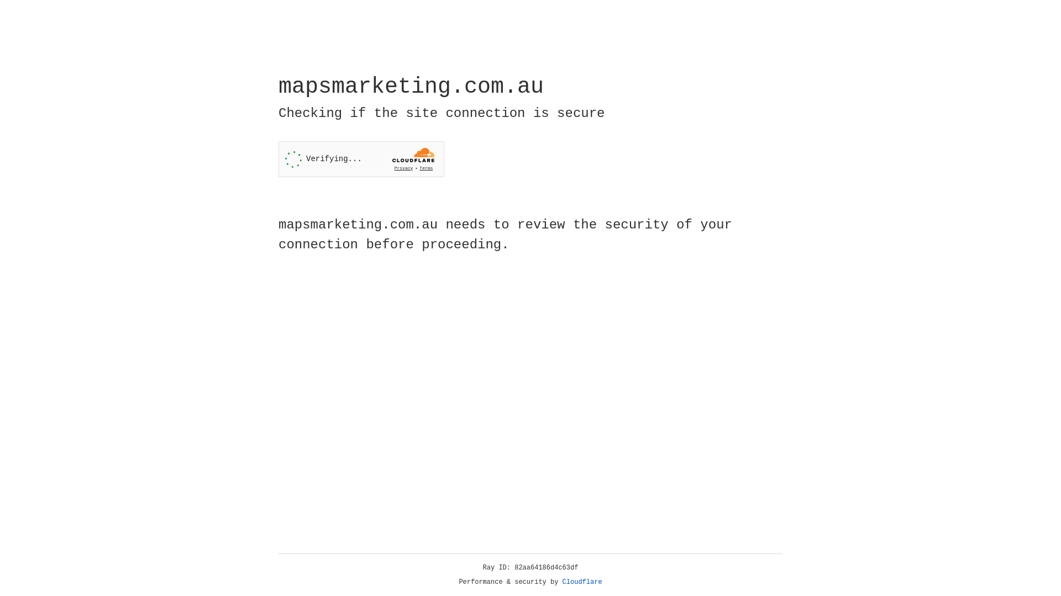 This screenshot has width=1061, height=596. What do you see at coordinates (582, 582) in the screenshot?
I see `Cloudflare` at bounding box center [582, 582].